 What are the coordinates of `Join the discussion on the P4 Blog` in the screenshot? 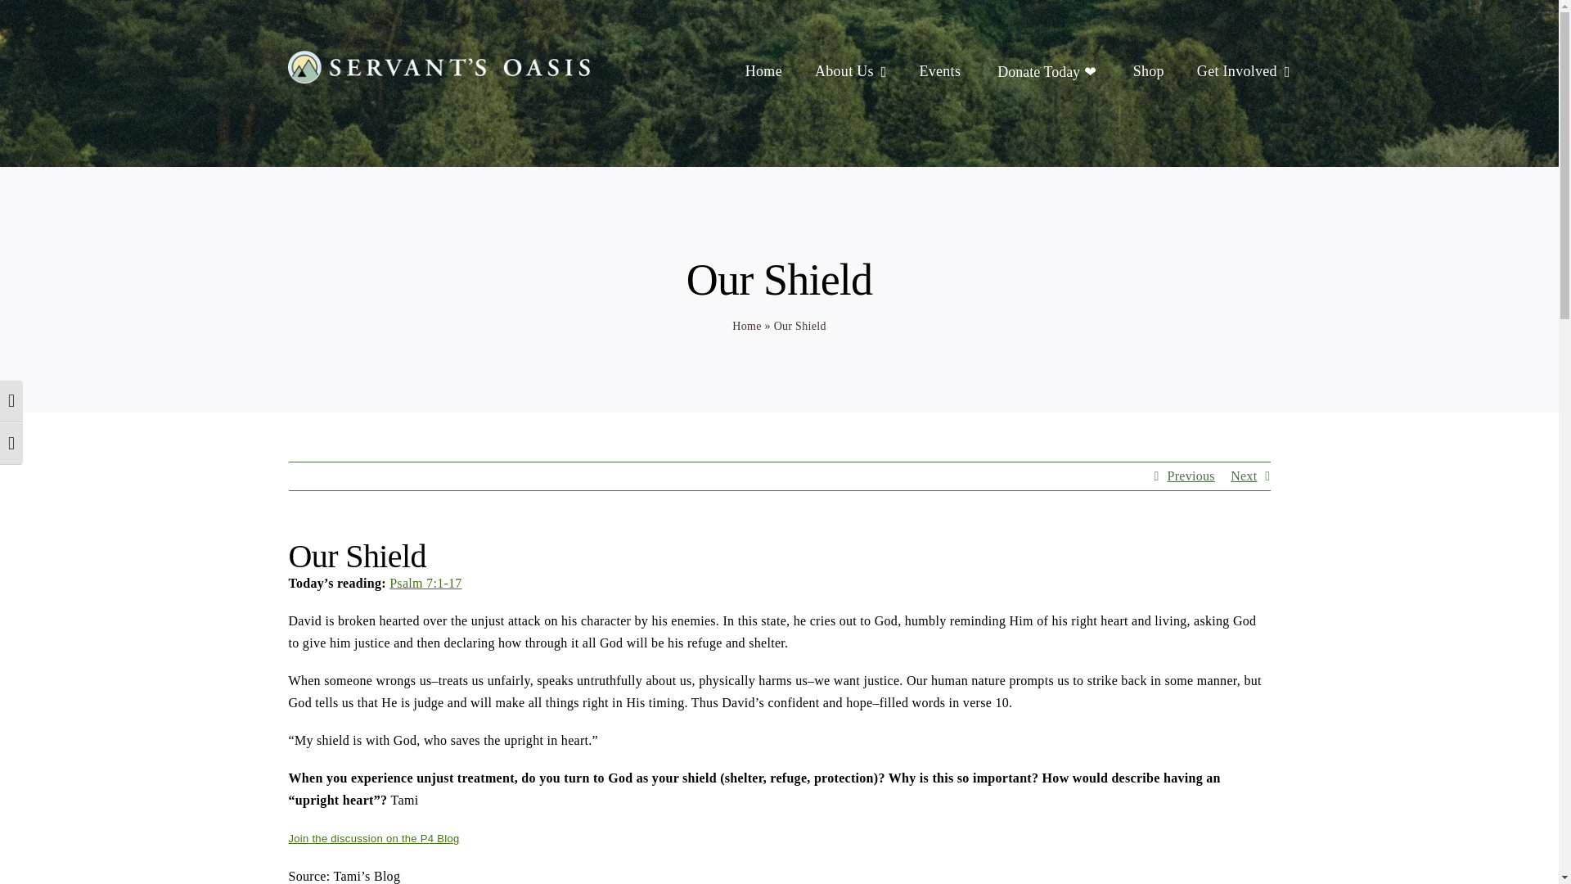 It's located at (373, 838).